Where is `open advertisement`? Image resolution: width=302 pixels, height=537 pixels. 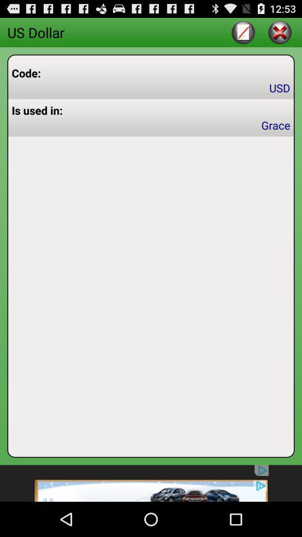 open advertisement is located at coordinates (151, 483).